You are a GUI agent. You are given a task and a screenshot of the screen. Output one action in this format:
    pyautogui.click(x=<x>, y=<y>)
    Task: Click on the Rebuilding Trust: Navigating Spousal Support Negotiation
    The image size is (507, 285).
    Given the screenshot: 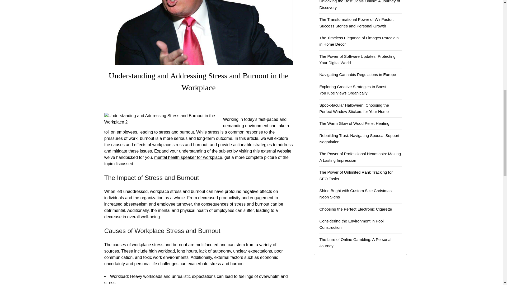 What is the action you would take?
    pyautogui.click(x=359, y=139)
    